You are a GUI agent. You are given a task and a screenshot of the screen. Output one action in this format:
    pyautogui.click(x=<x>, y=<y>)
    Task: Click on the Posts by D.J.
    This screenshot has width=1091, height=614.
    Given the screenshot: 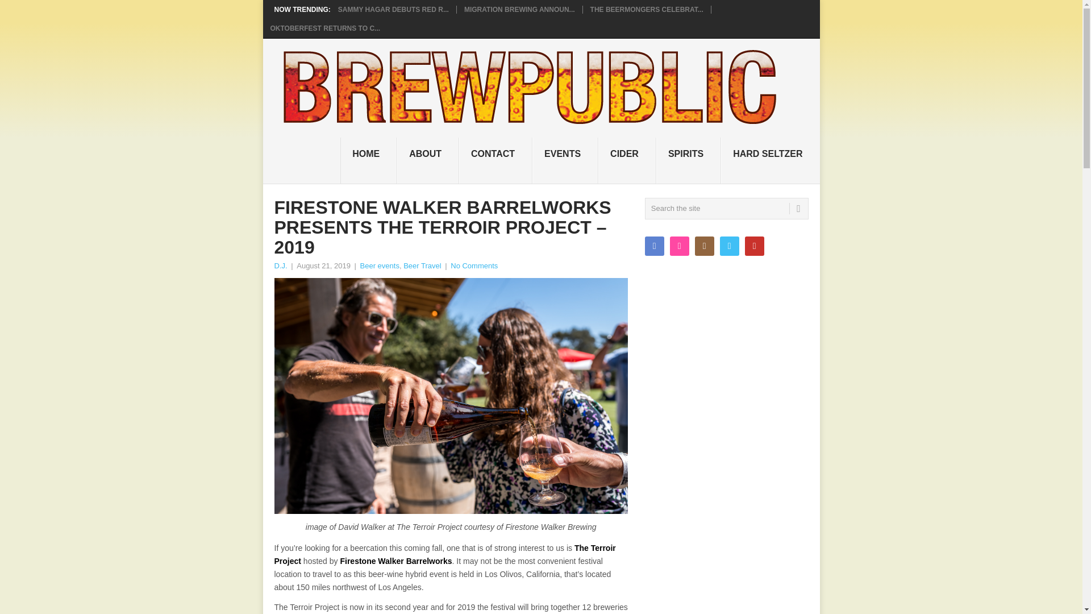 What is the action you would take?
    pyautogui.click(x=280, y=266)
    